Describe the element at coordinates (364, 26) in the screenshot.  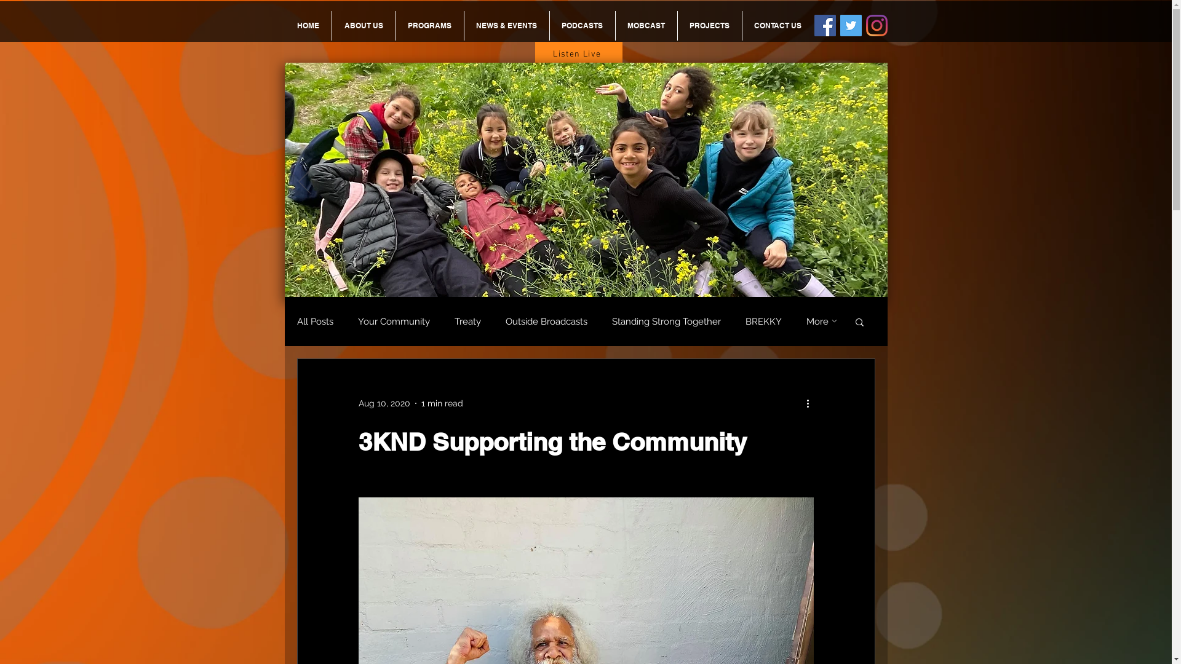
I see `ABOUT US` at that location.